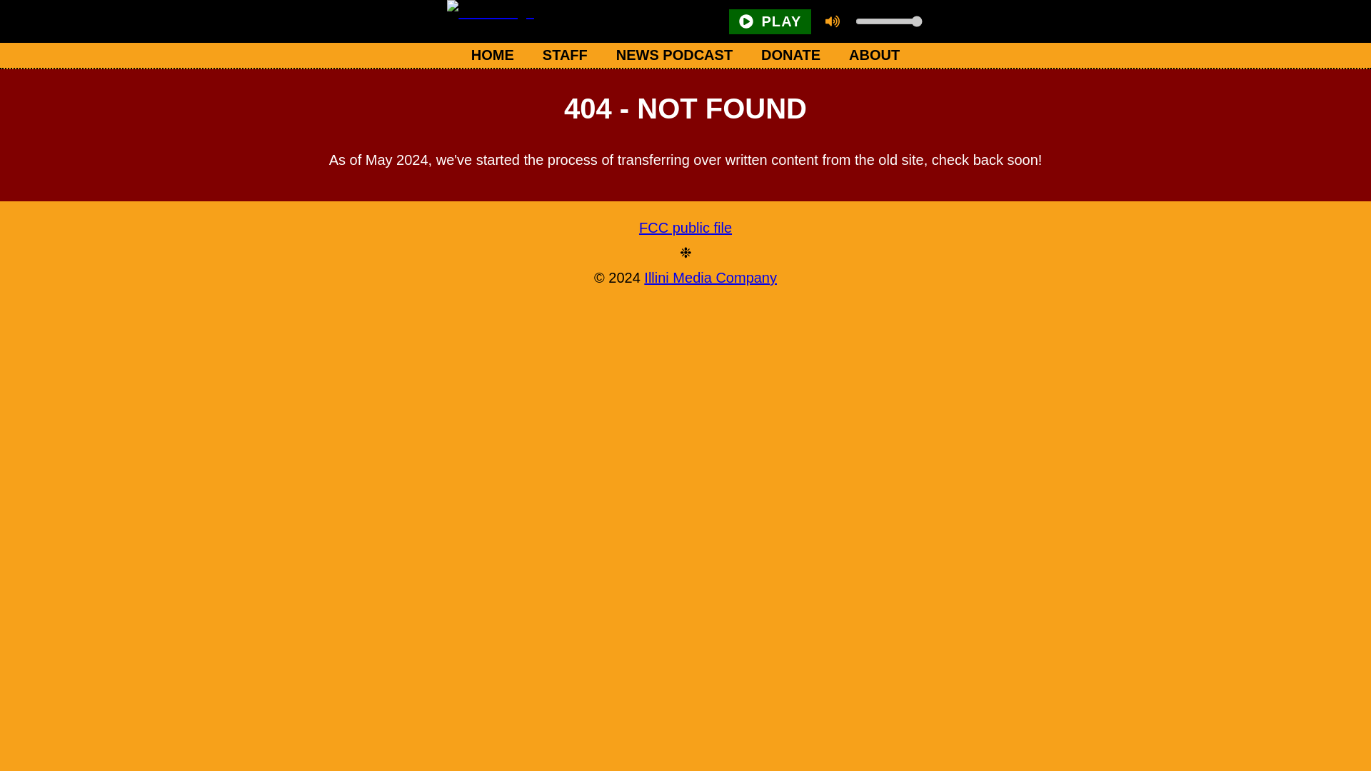  What do you see at coordinates (492, 56) in the screenshot?
I see `HOME` at bounding box center [492, 56].